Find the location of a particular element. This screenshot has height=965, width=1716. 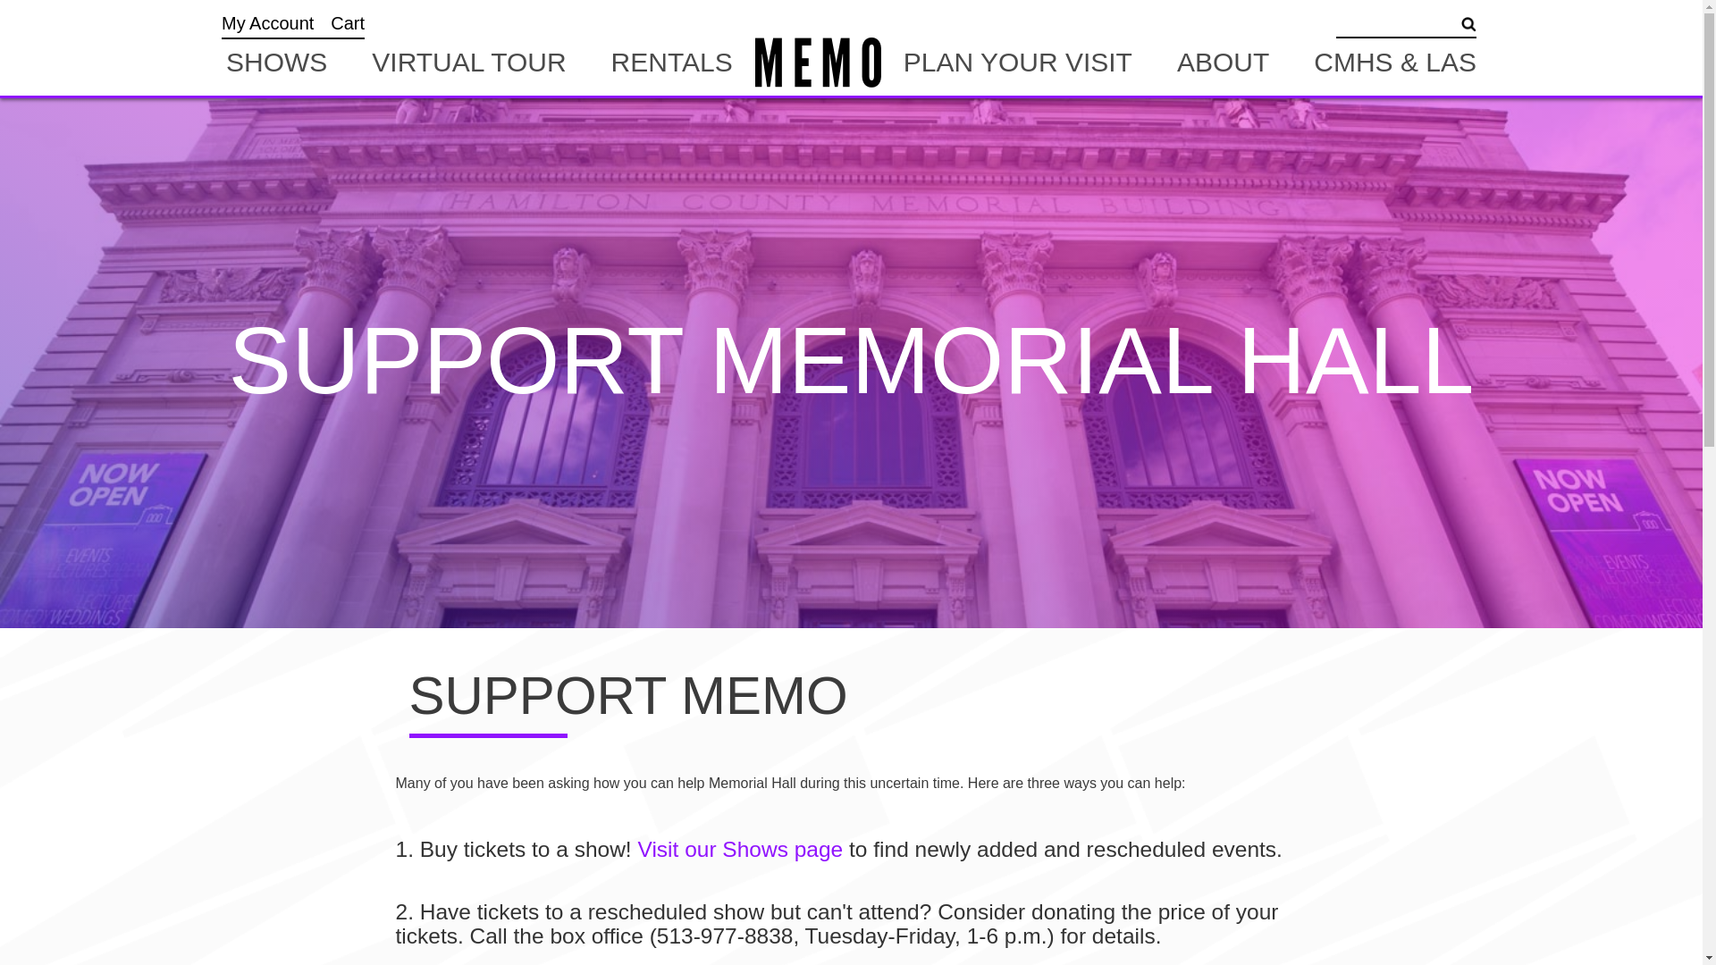

Visit our Shows page is located at coordinates (739, 849).